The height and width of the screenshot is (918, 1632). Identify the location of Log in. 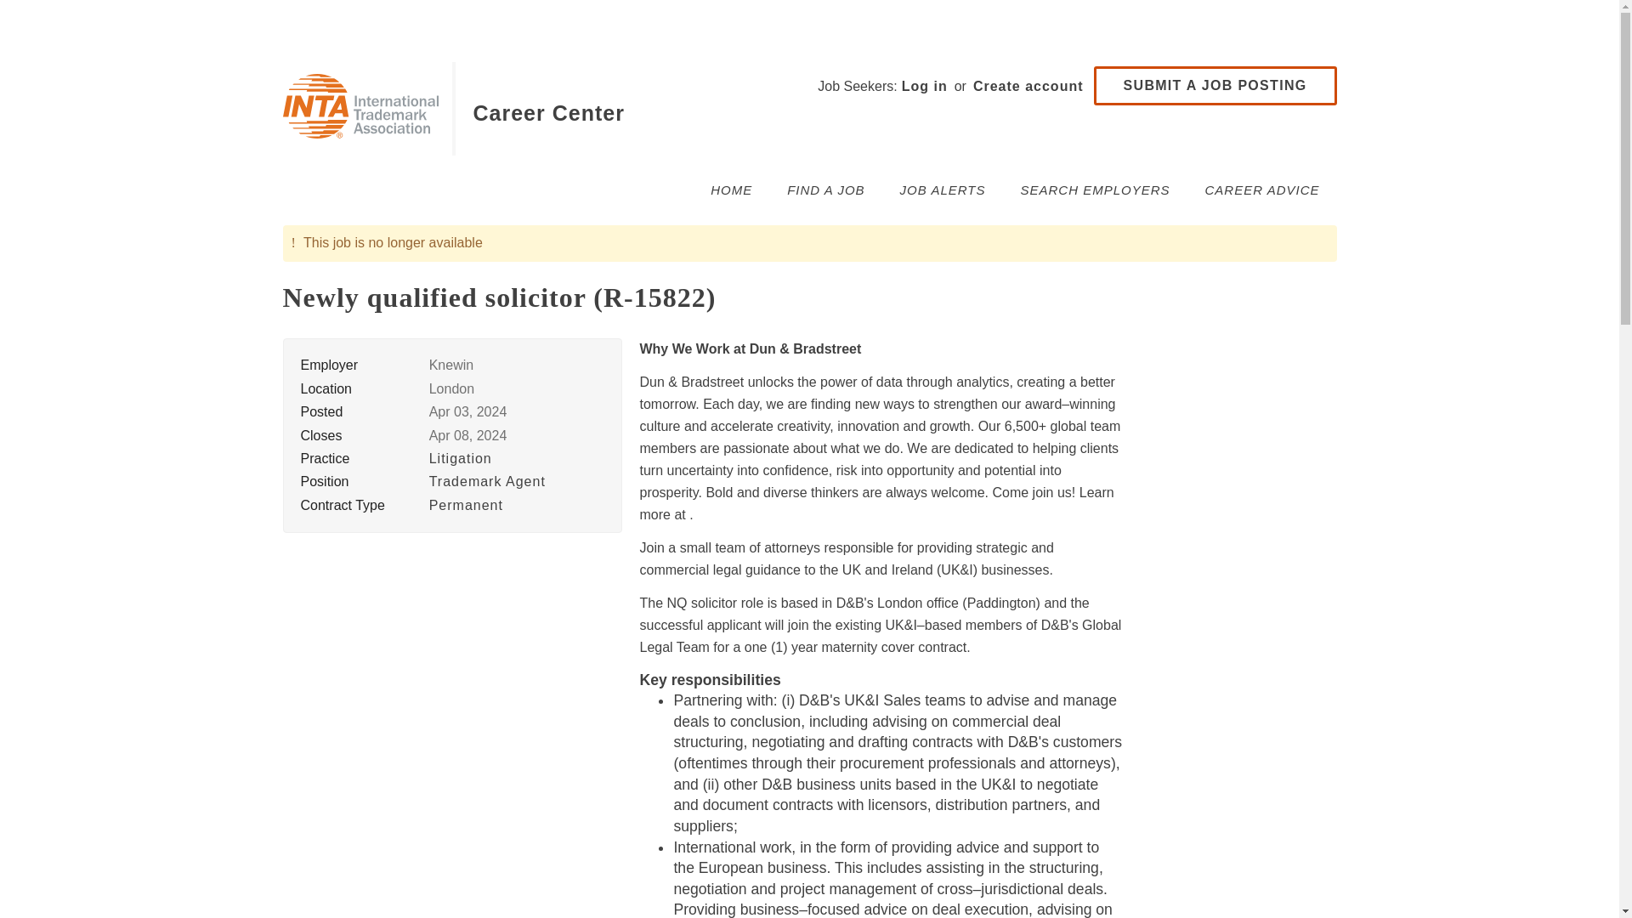
(924, 86).